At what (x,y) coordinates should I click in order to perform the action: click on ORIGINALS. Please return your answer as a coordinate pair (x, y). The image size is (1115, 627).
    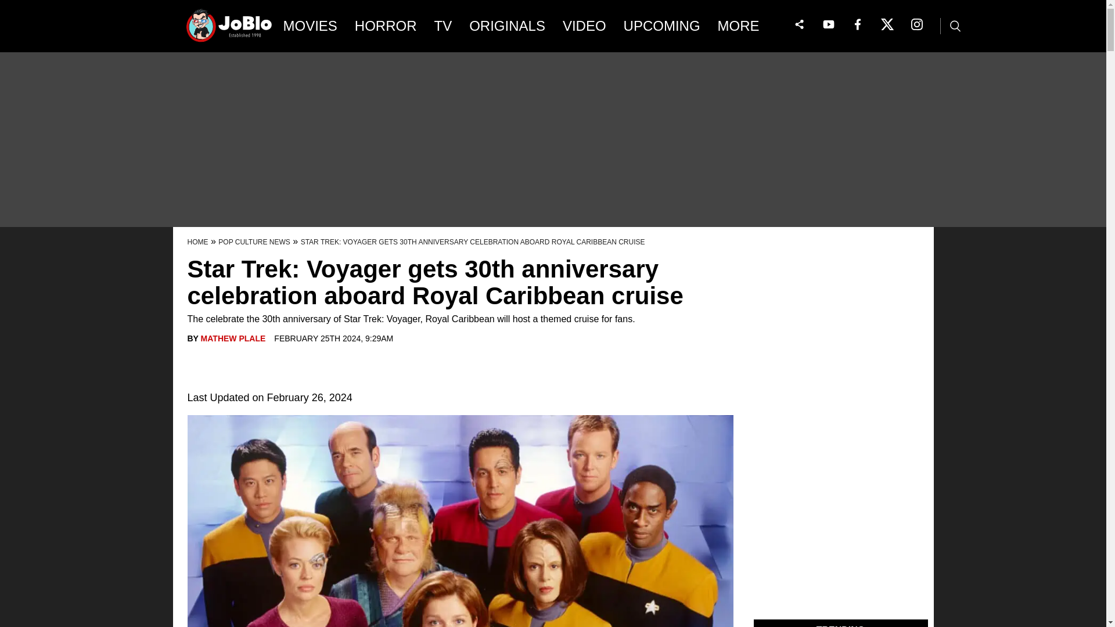
    Looking at the image, I should click on (507, 26).